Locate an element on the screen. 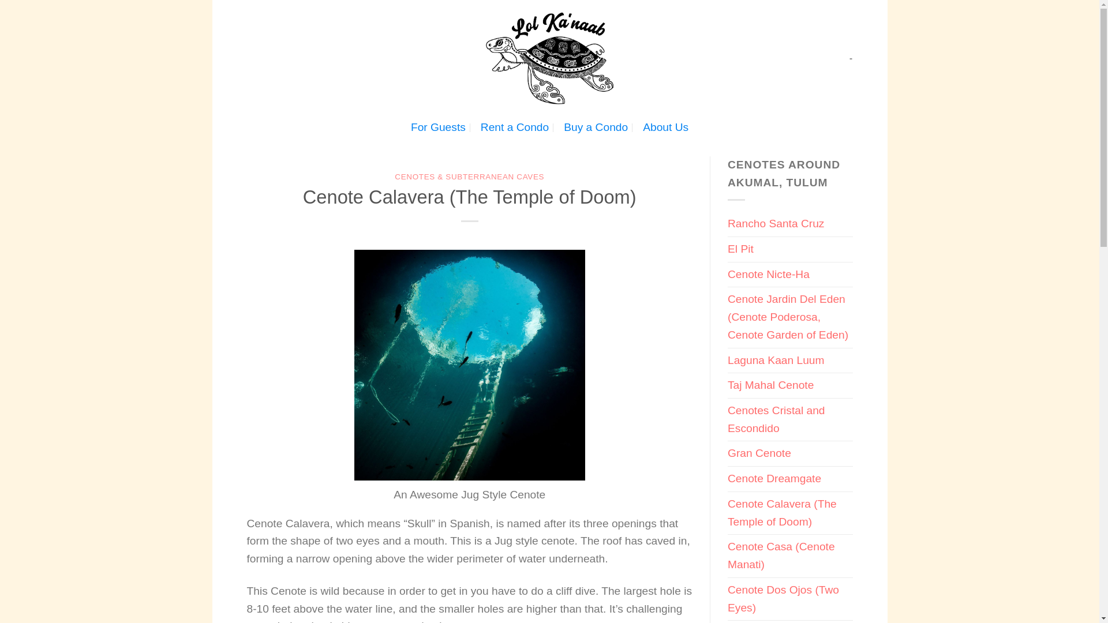 This screenshot has height=623, width=1108. Buy a Condo is located at coordinates (596, 127).